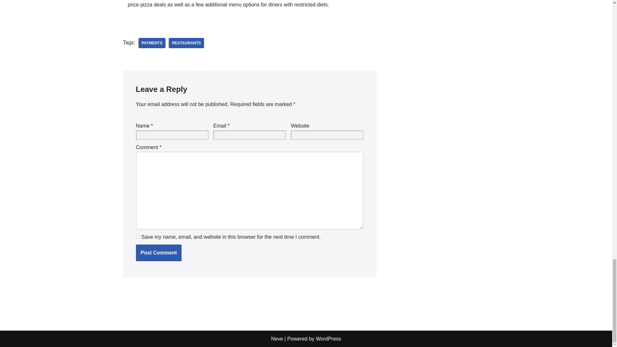 The width and height of the screenshot is (617, 347). I want to click on yes, so click(138, 236).